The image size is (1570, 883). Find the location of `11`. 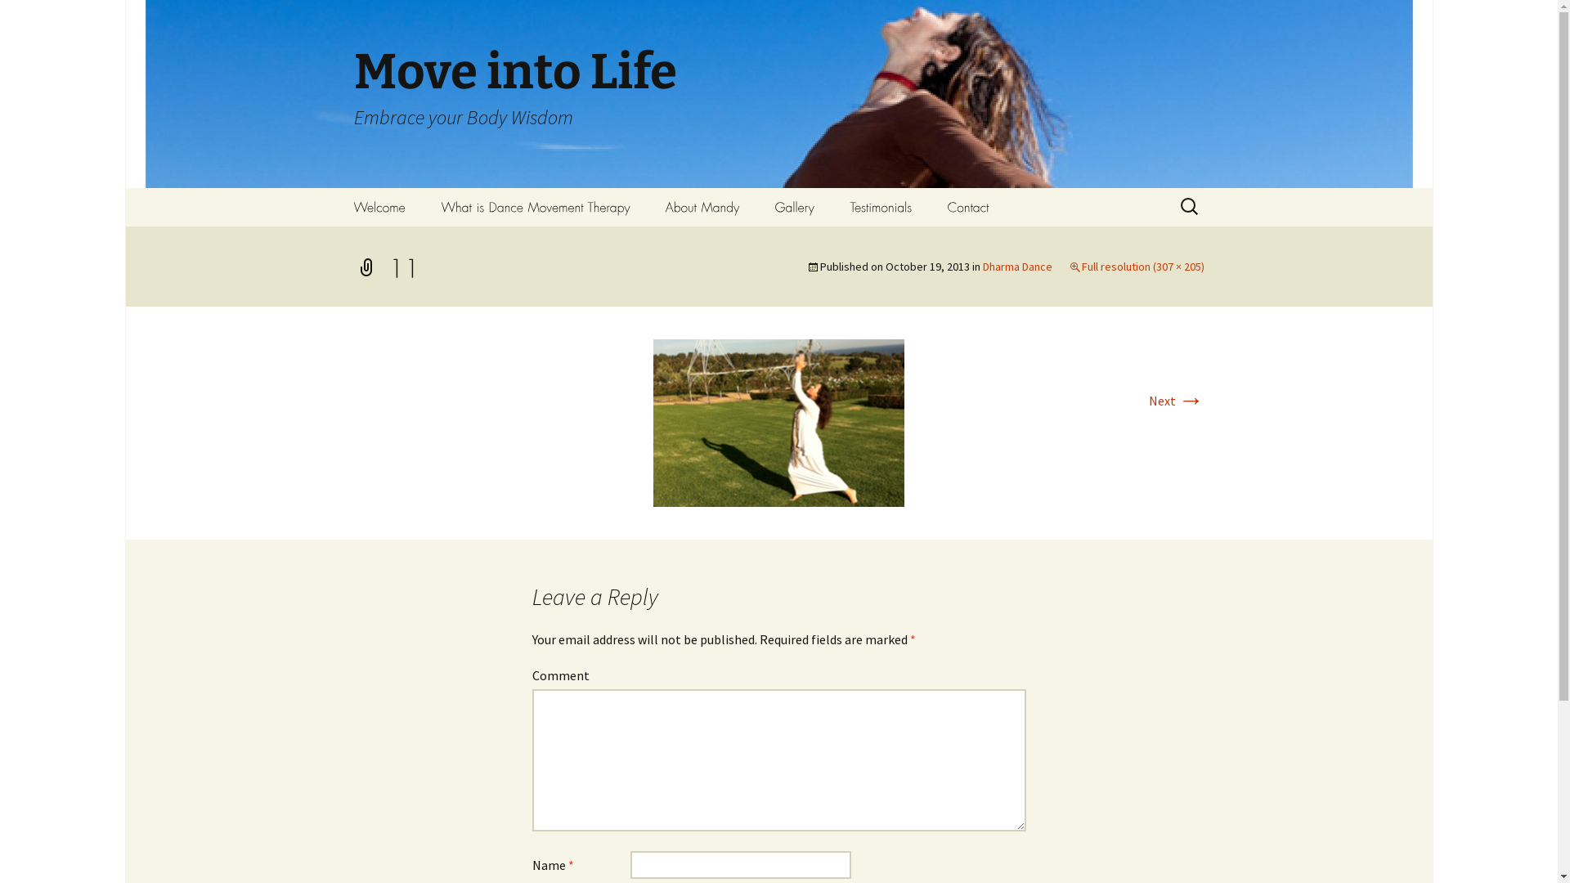

11 is located at coordinates (778, 421).